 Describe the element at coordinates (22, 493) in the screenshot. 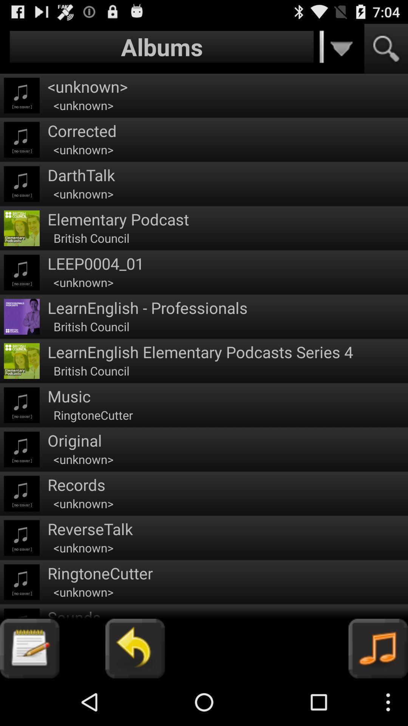

I see `select third music icon from bottom` at that location.